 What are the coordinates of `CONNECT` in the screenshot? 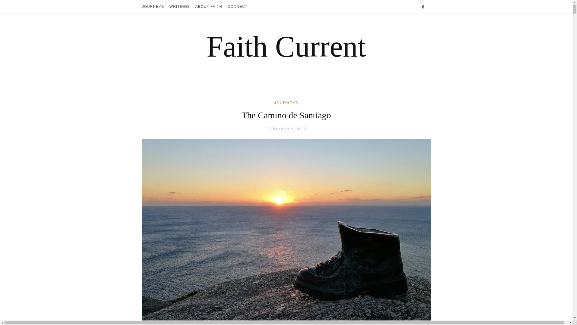 It's located at (237, 7).